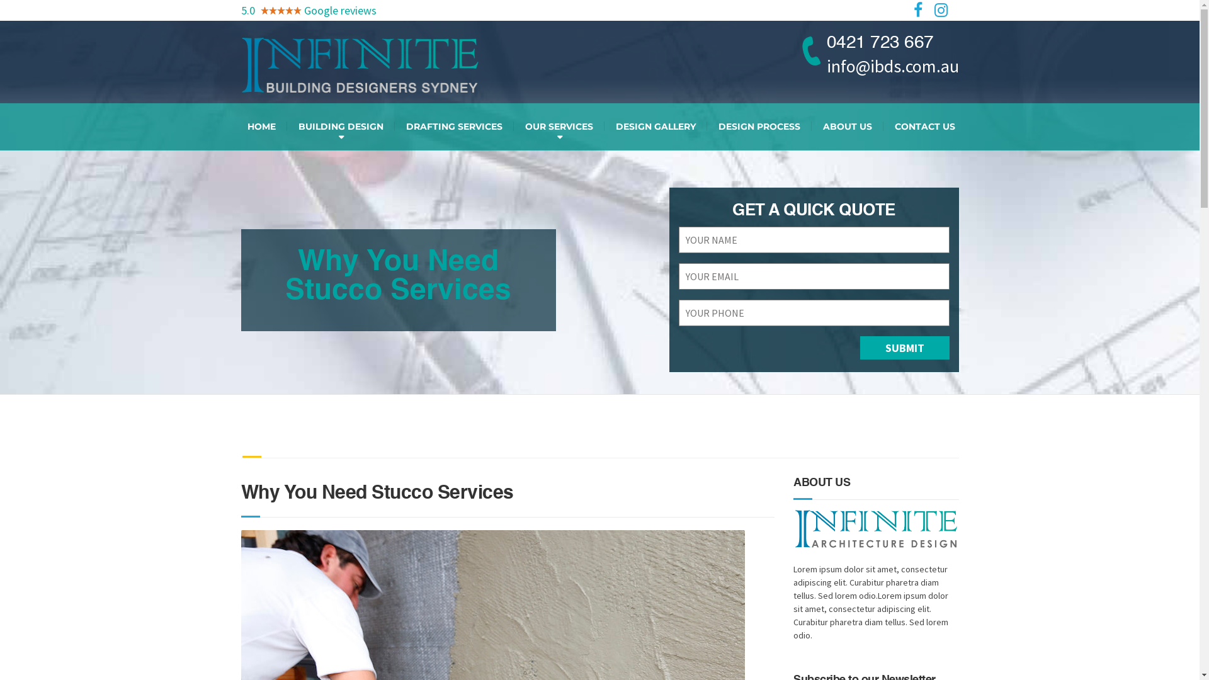 This screenshot has width=1209, height=680. I want to click on HOME, so click(261, 127).